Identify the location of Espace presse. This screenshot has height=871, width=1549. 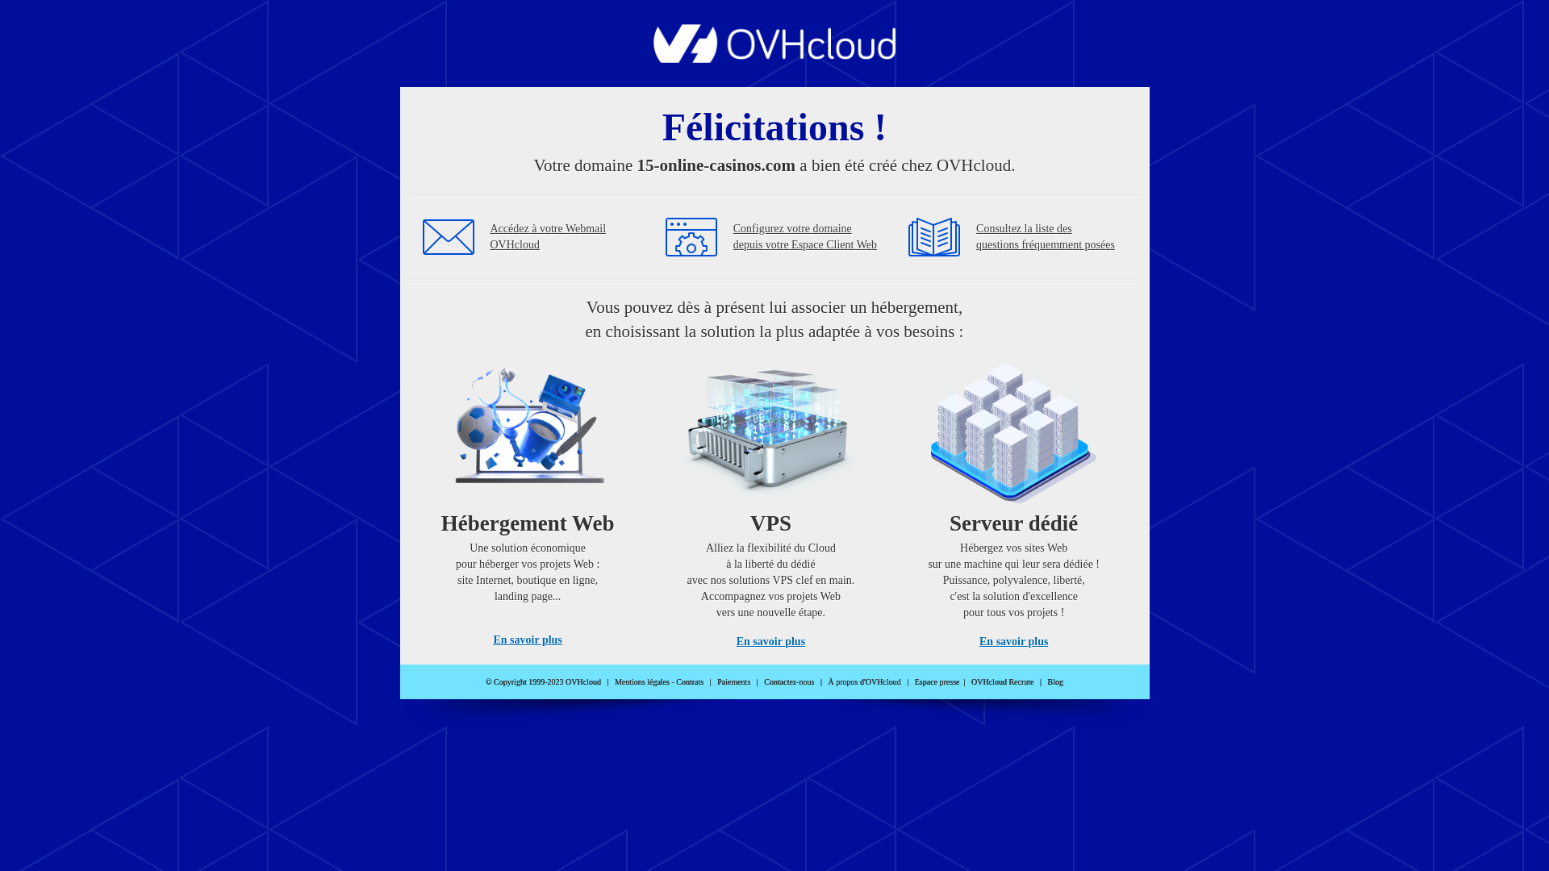
(937, 682).